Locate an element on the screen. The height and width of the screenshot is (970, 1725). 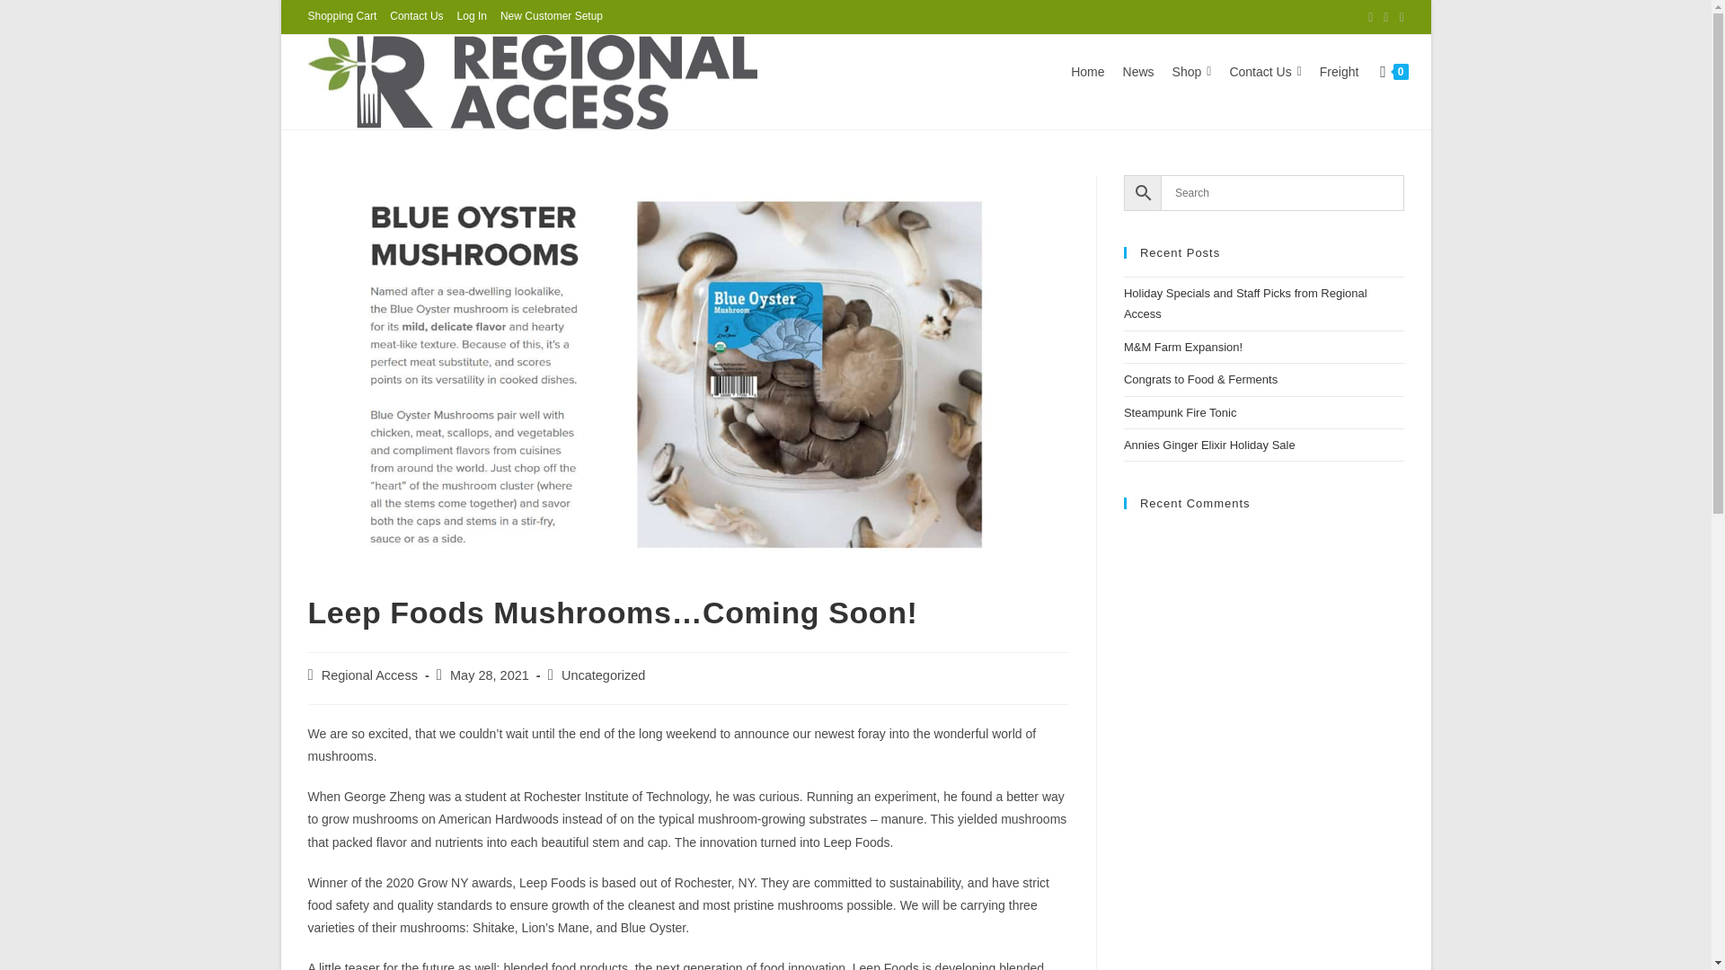
Shop is located at coordinates (1191, 72).